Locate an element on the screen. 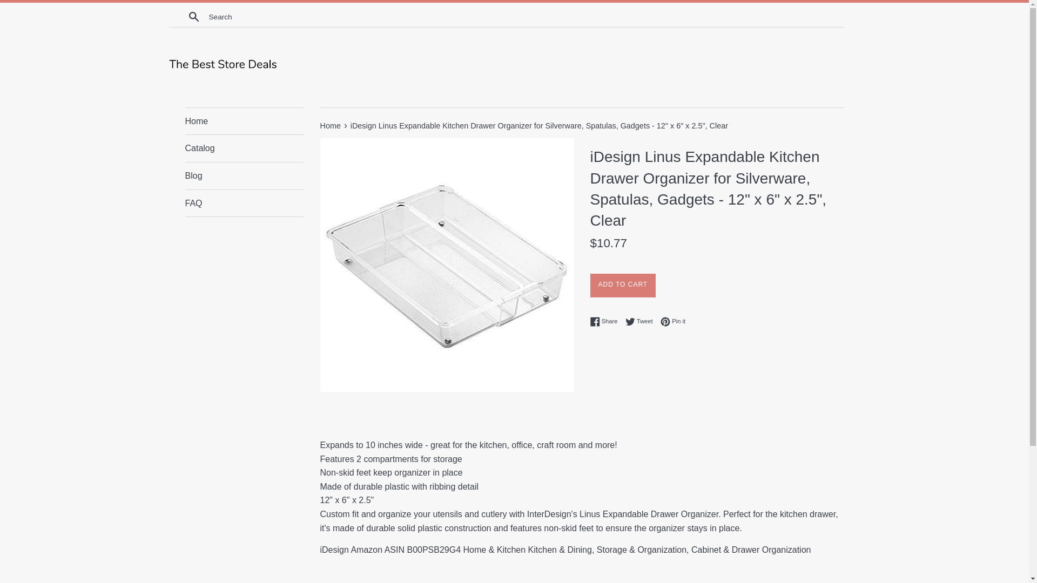 This screenshot has width=1037, height=583. Share on Facebook is located at coordinates (331, 125).